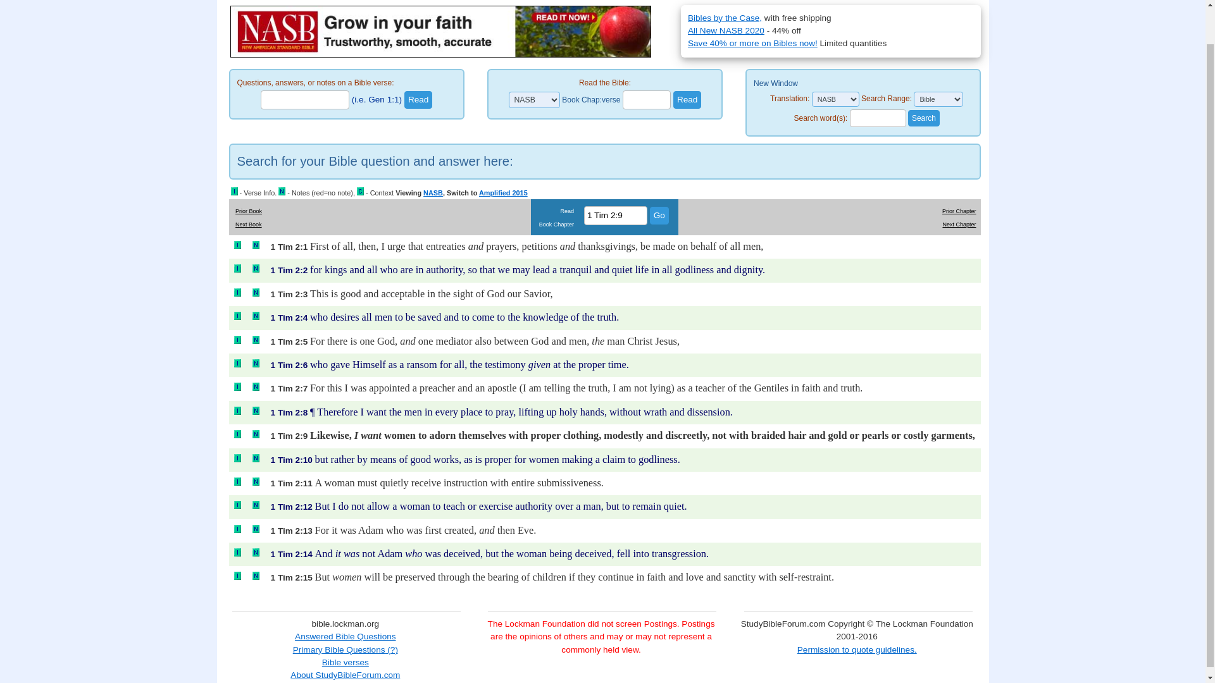 This screenshot has width=1215, height=683. What do you see at coordinates (724, 18) in the screenshot?
I see `Bibles by the Case,` at bounding box center [724, 18].